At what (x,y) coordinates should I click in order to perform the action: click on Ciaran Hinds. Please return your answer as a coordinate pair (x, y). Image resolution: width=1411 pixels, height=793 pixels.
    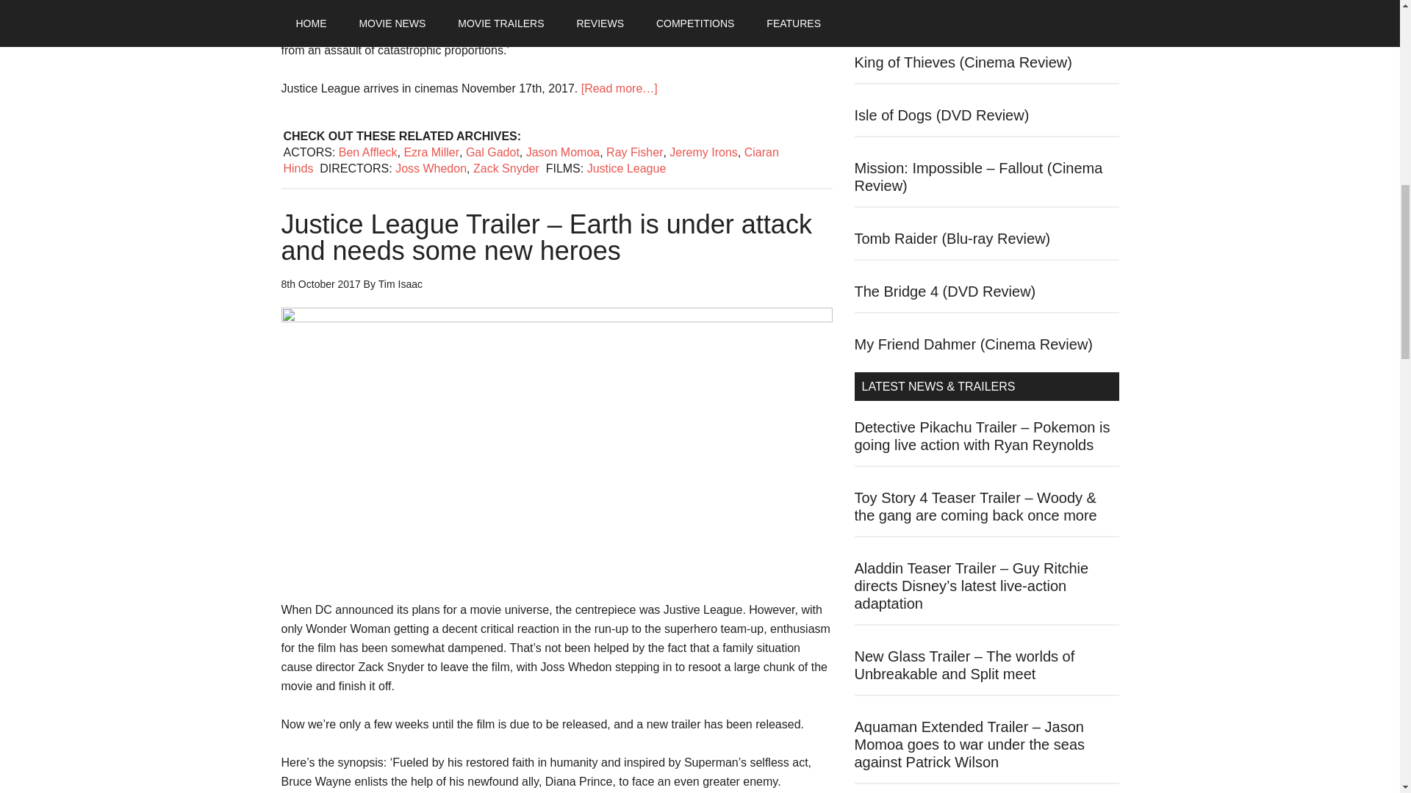
    Looking at the image, I should click on (531, 160).